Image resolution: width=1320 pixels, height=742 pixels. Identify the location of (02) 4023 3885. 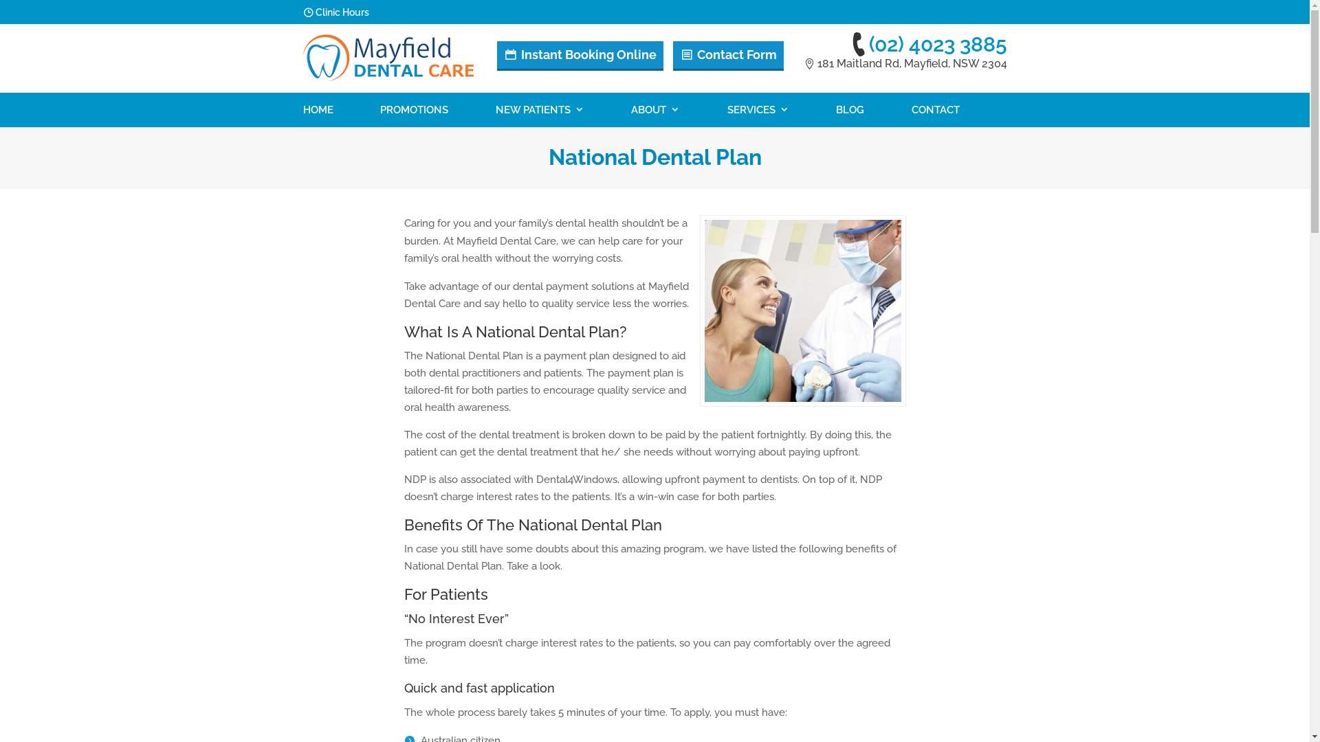
(928, 44).